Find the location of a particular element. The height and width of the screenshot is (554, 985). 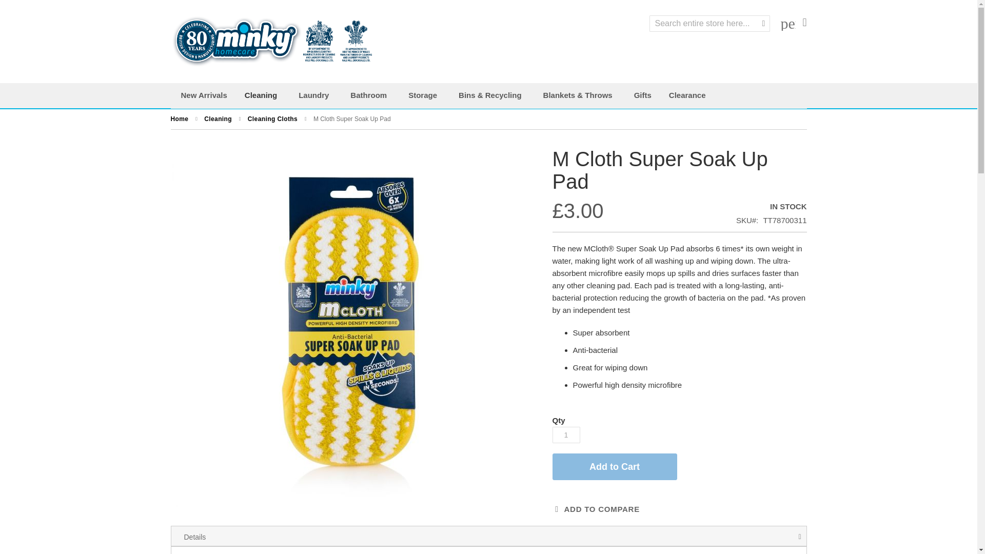

Laundry is located at coordinates (316, 95).